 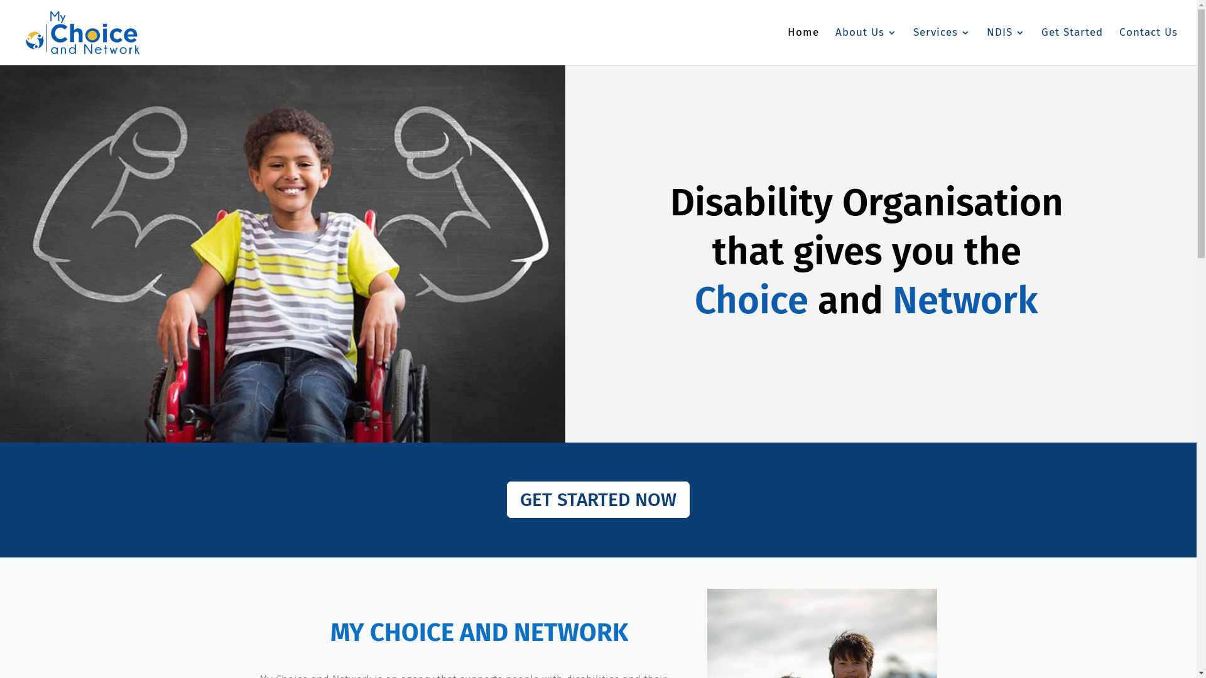 What do you see at coordinates (1006, 46) in the screenshot?
I see `NDIS` at bounding box center [1006, 46].